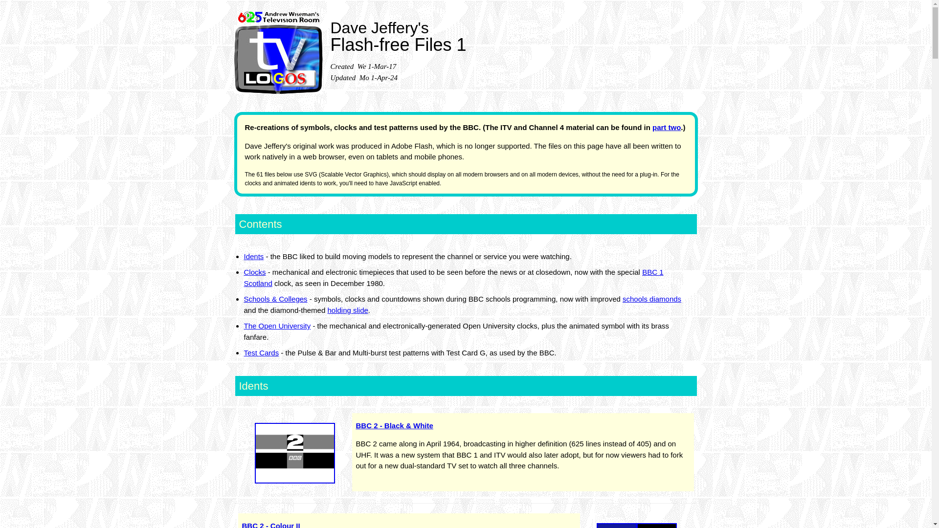 The height and width of the screenshot is (528, 939). I want to click on holding slide, so click(347, 310).